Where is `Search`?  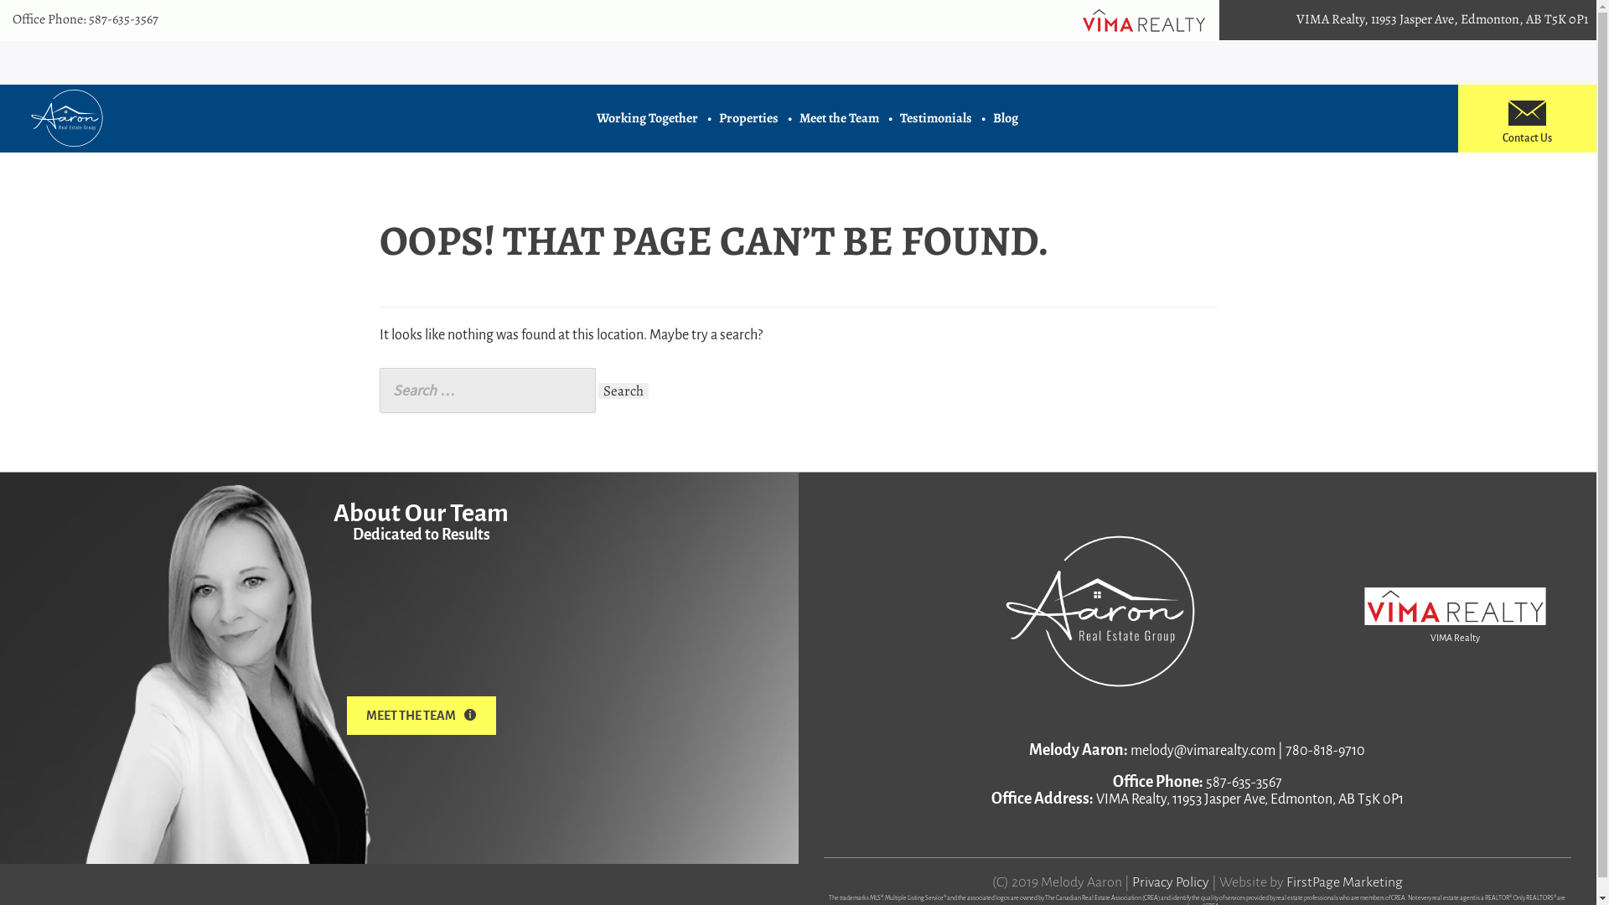 Search is located at coordinates (623, 390).